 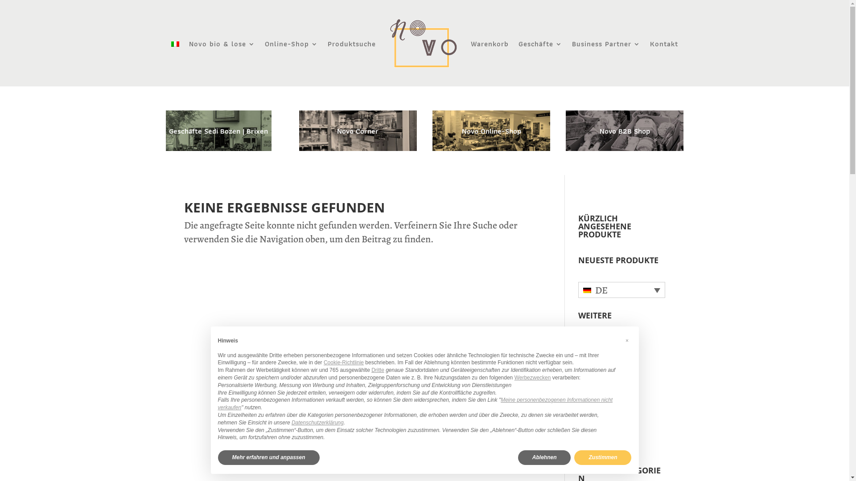 I want to click on Mehr erfahren und anpassen, so click(x=268, y=458).